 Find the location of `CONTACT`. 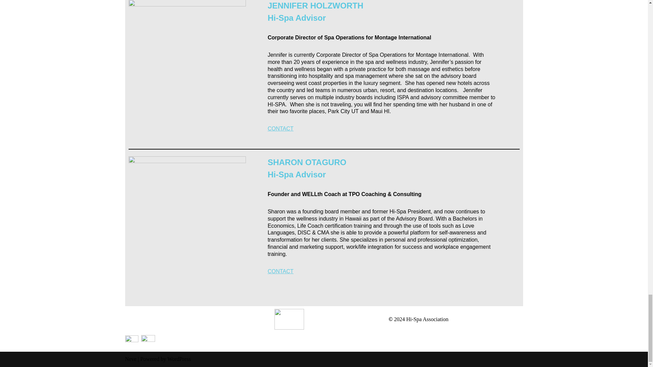

CONTACT is located at coordinates (280, 271).